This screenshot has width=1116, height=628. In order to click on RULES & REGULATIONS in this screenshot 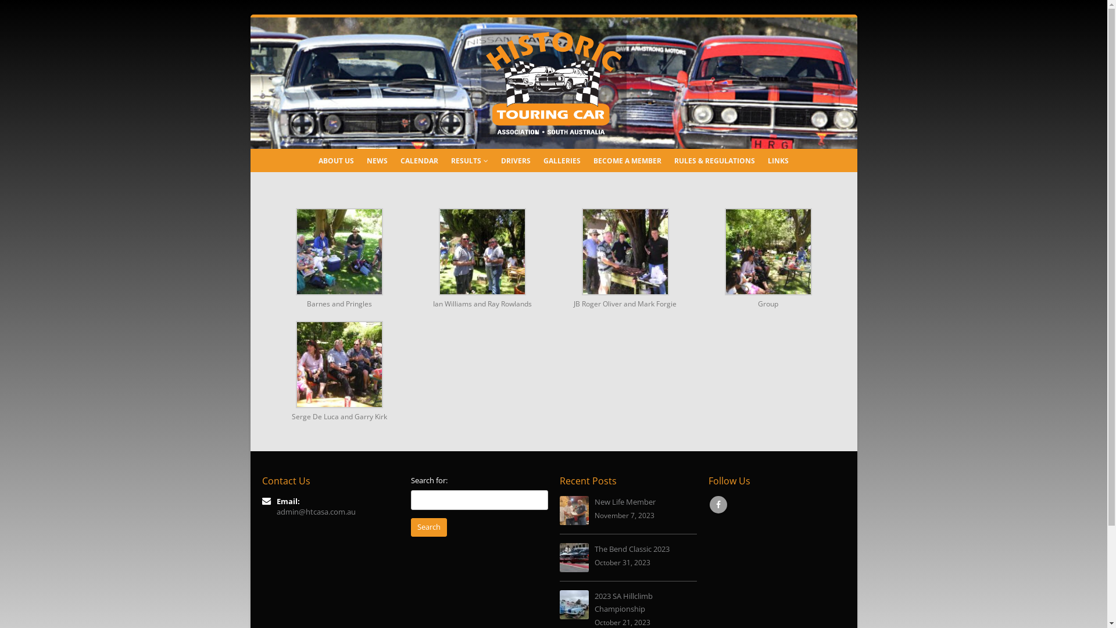, I will do `click(715, 160)`.